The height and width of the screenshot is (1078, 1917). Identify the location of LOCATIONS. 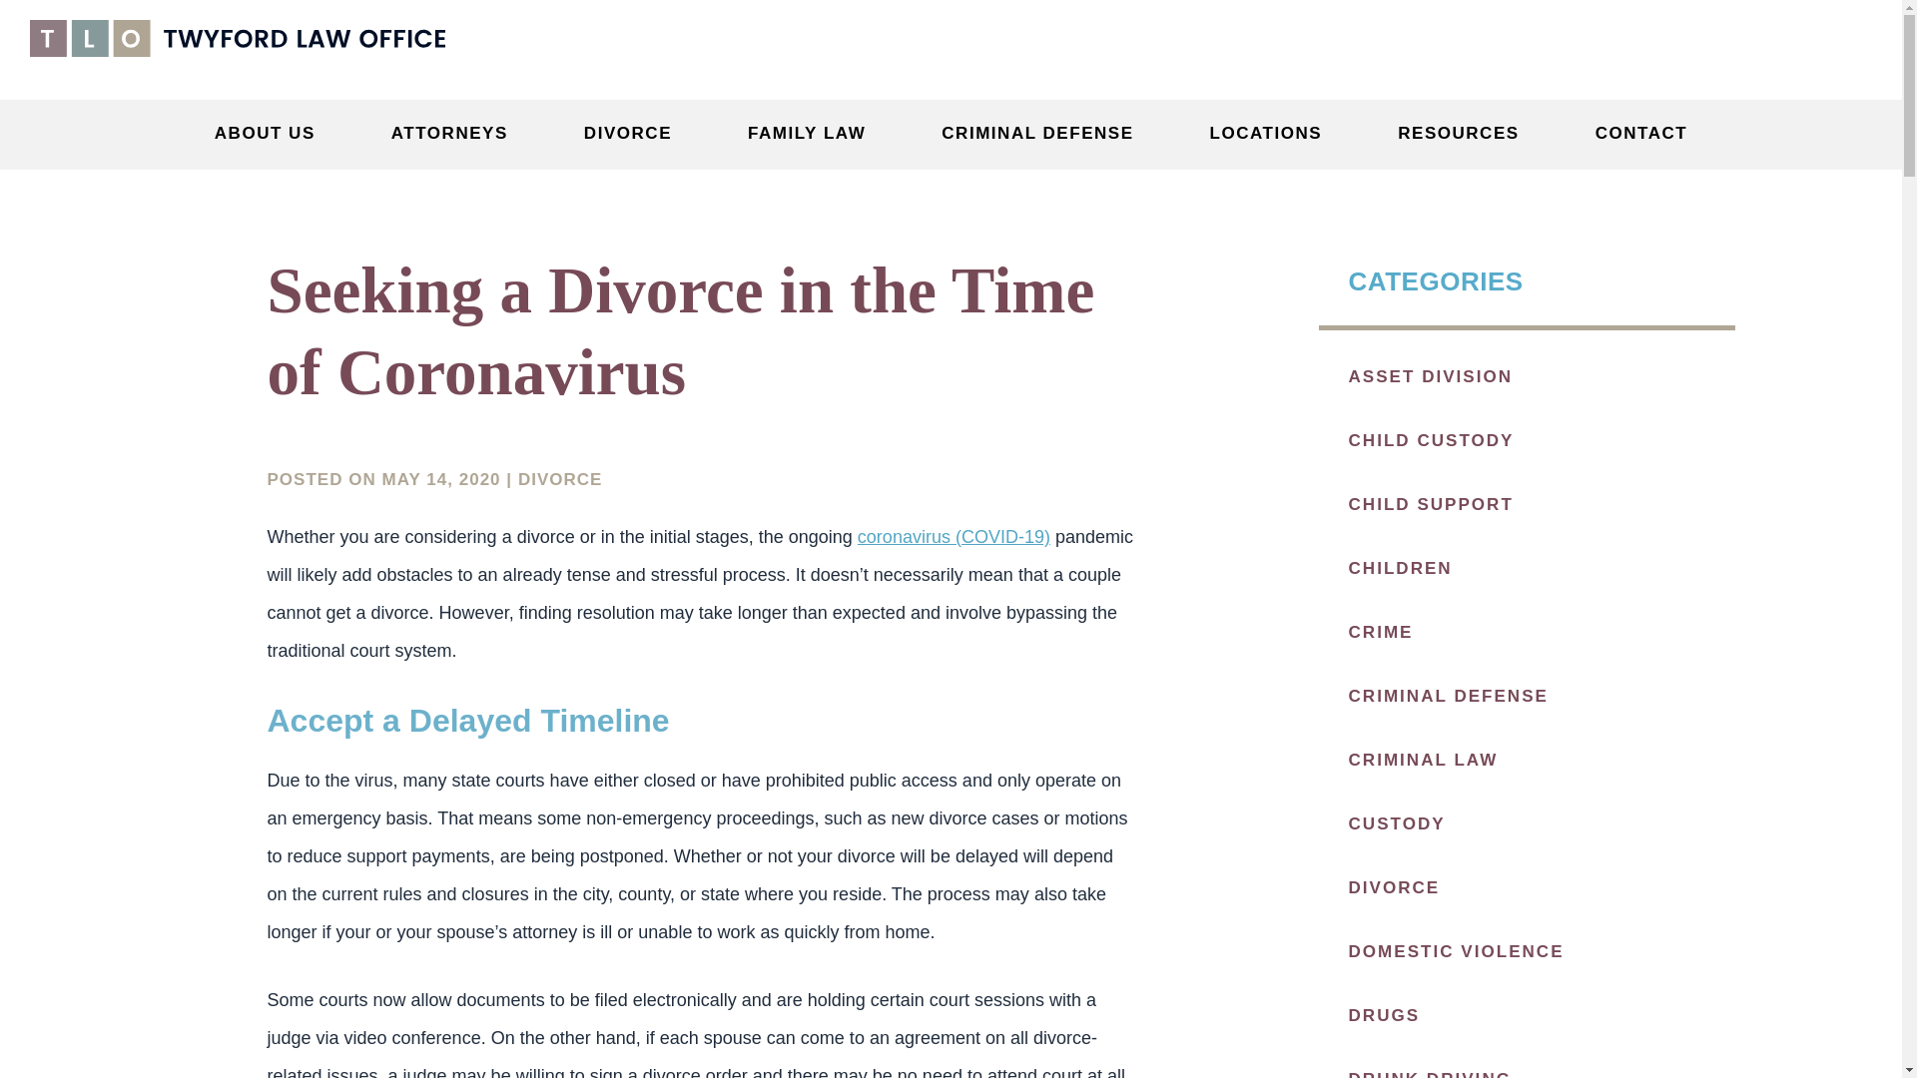
(1270, 134).